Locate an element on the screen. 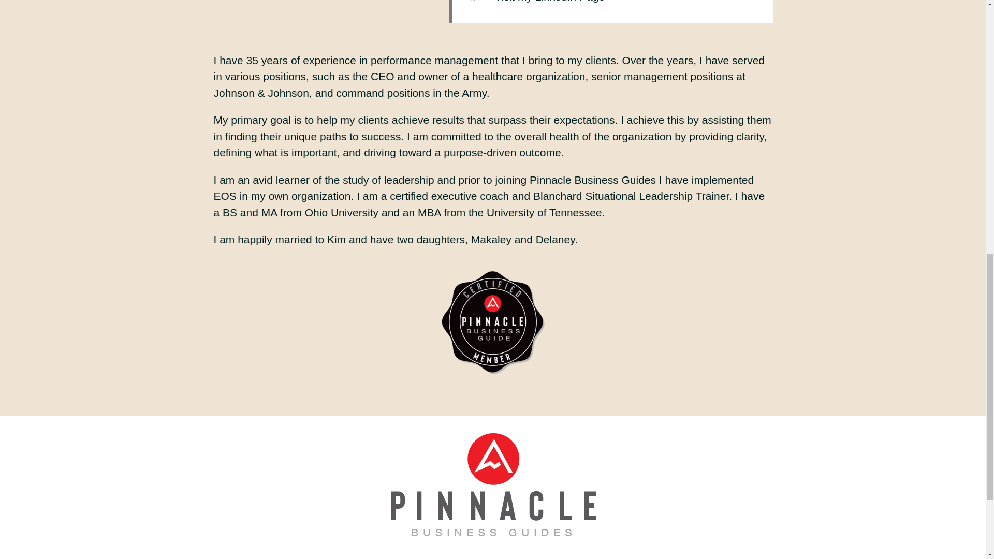 The height and width of the screenshot is (559, 994). Pinnacle-Emblem-Member is located at coordinates (493, 322).